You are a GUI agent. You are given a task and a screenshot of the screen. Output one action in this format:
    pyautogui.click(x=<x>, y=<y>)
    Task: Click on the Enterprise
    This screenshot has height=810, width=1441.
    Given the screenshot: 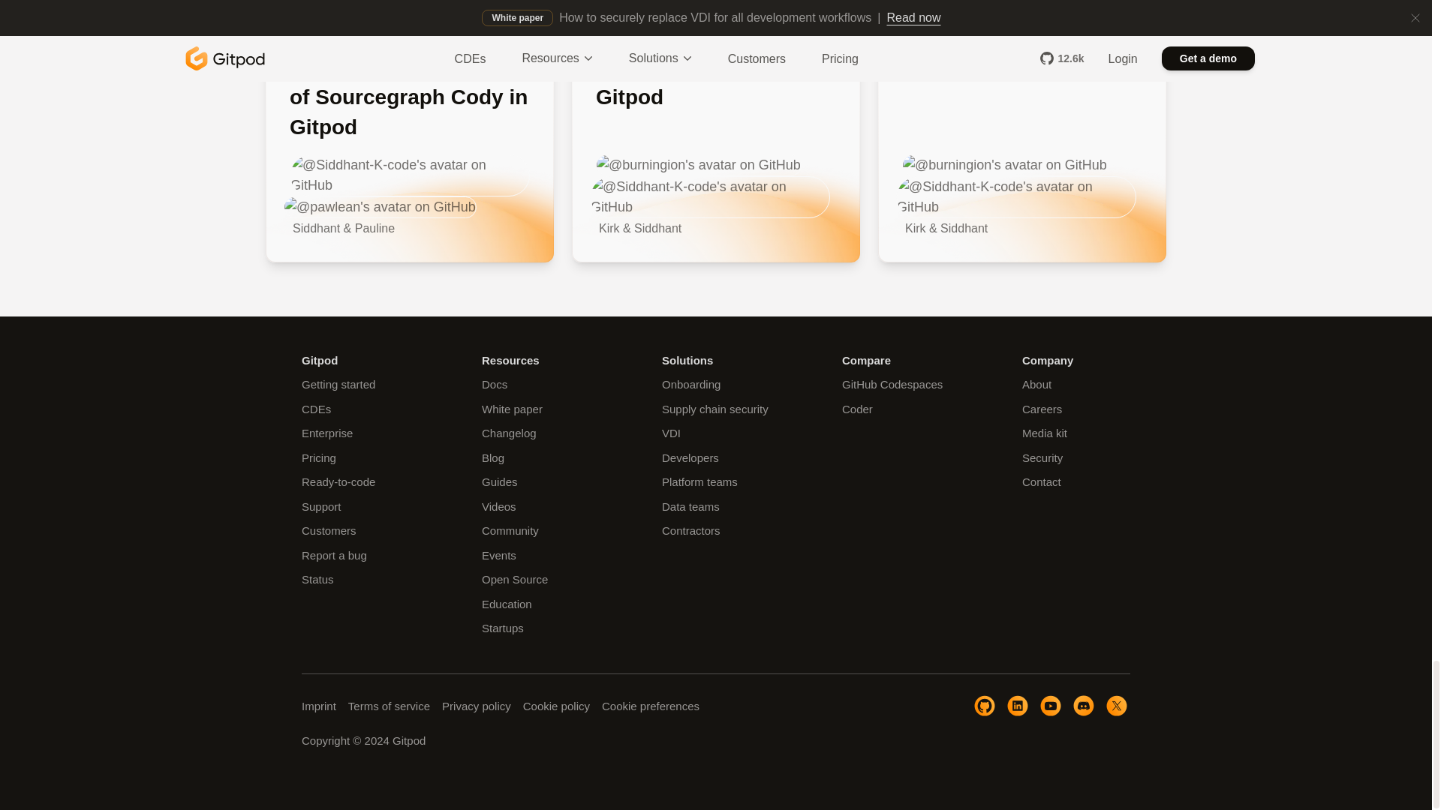 What is the action you would take?
    pyautogui.click(x=327, y=433)
    